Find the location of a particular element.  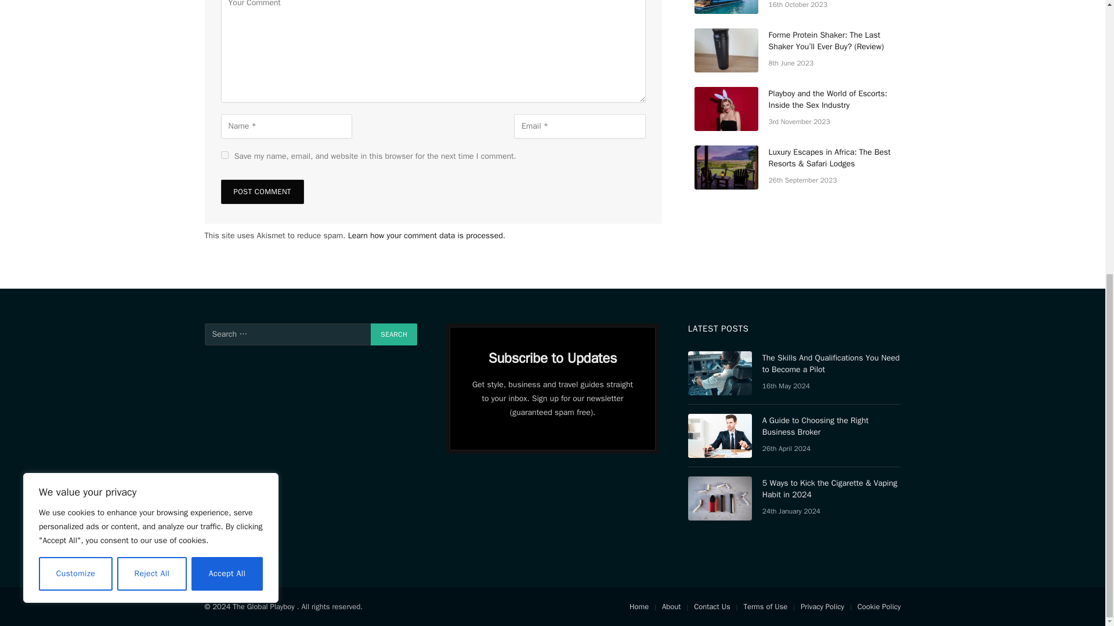

Search is located at coordinates (393, 334).